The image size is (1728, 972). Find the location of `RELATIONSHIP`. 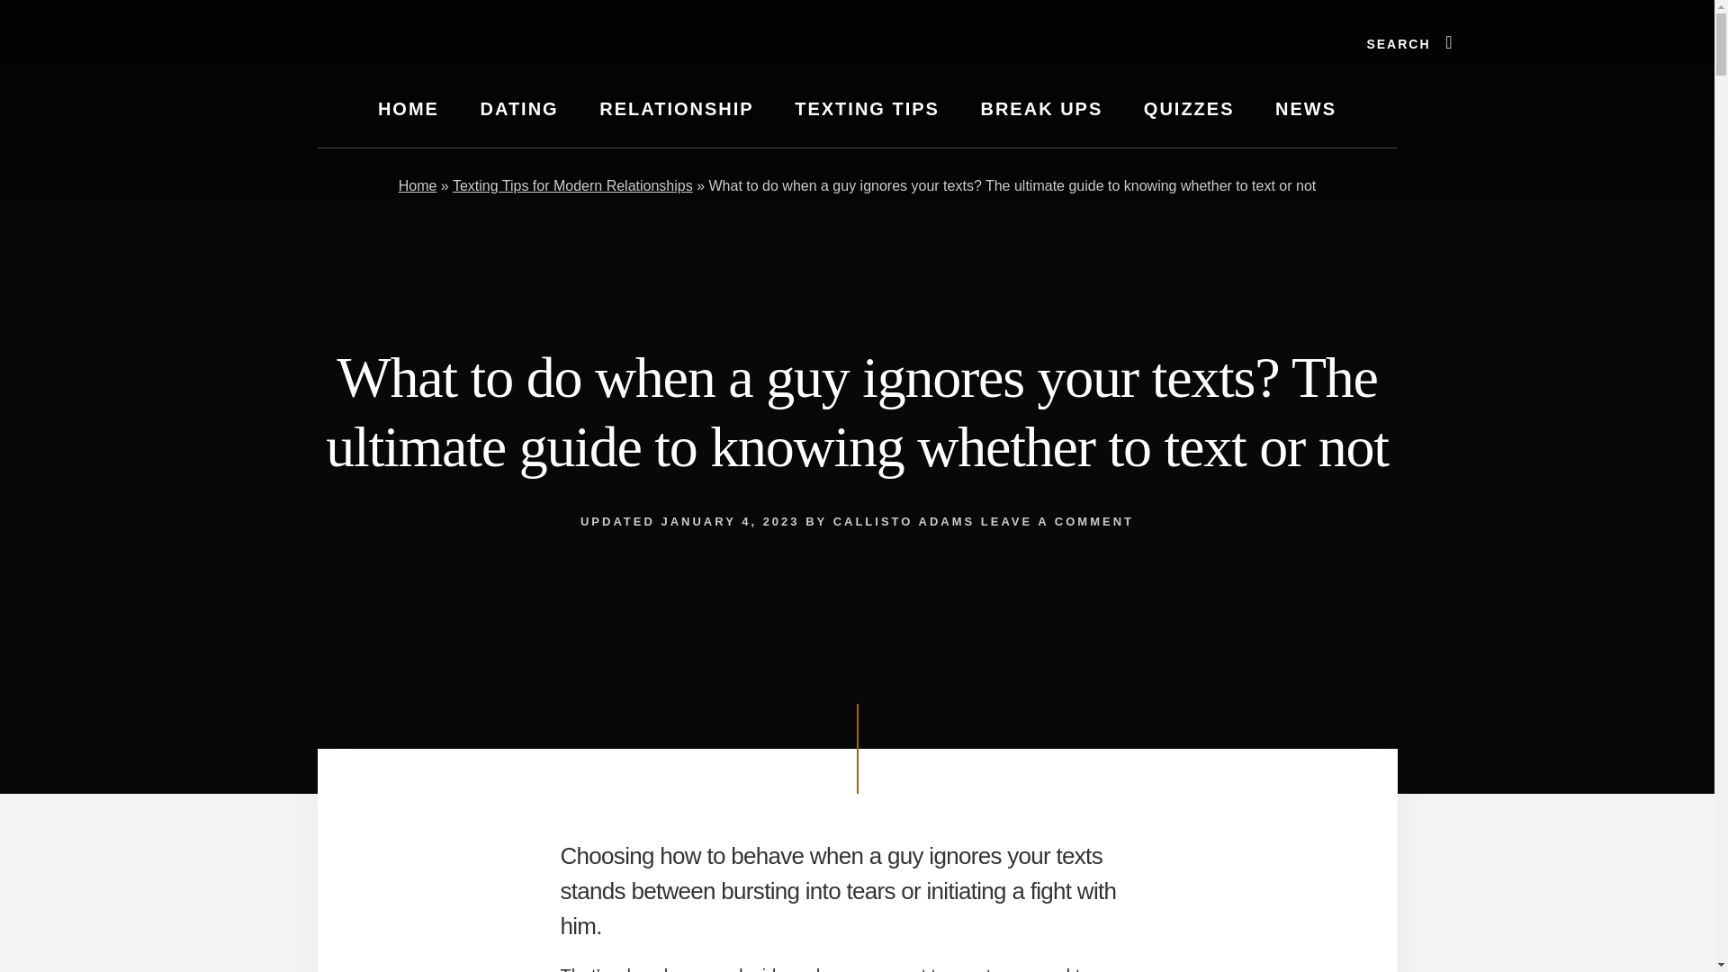

RELATIONSHIP is located at coordinates (675, 109).